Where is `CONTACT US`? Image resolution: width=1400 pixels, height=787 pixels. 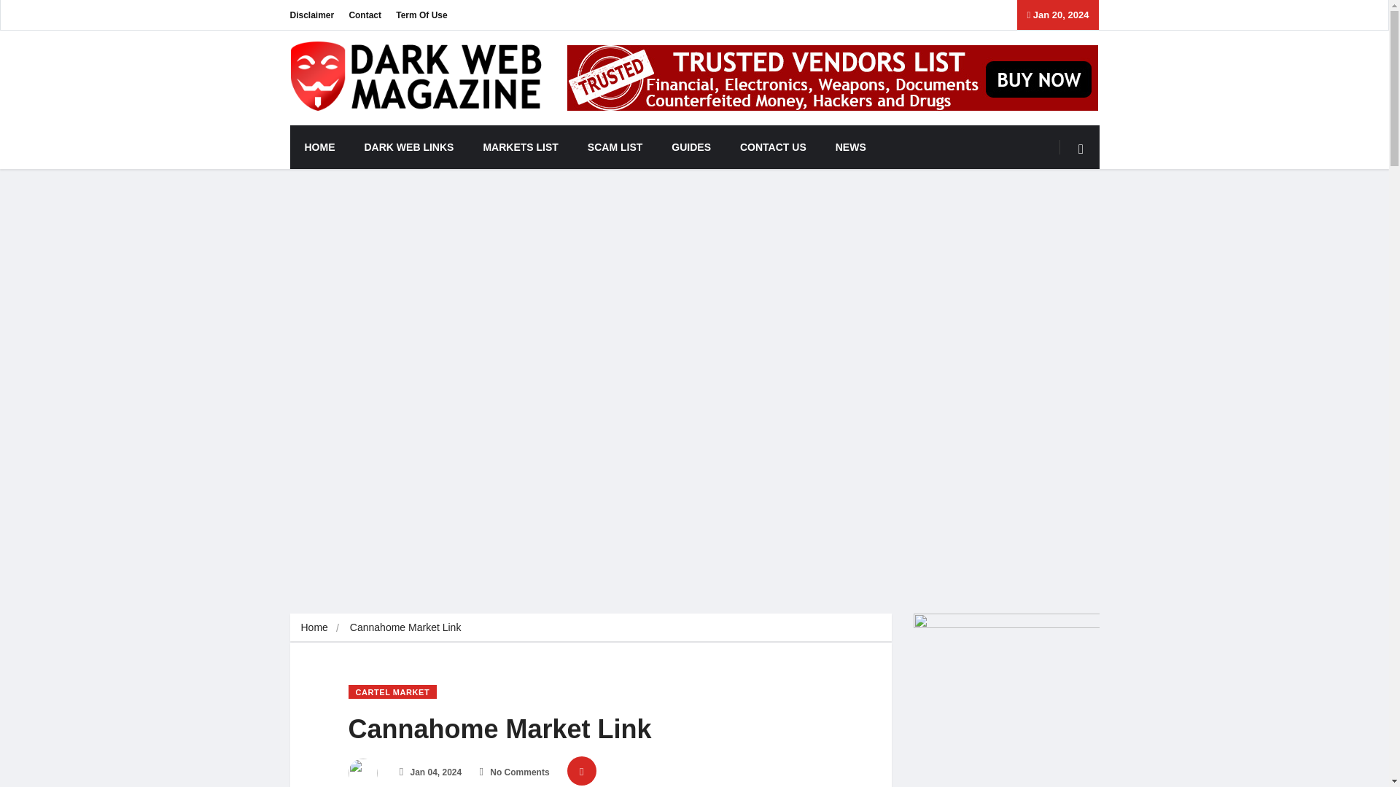
CONTACT US is located at coordinates (773, 147).